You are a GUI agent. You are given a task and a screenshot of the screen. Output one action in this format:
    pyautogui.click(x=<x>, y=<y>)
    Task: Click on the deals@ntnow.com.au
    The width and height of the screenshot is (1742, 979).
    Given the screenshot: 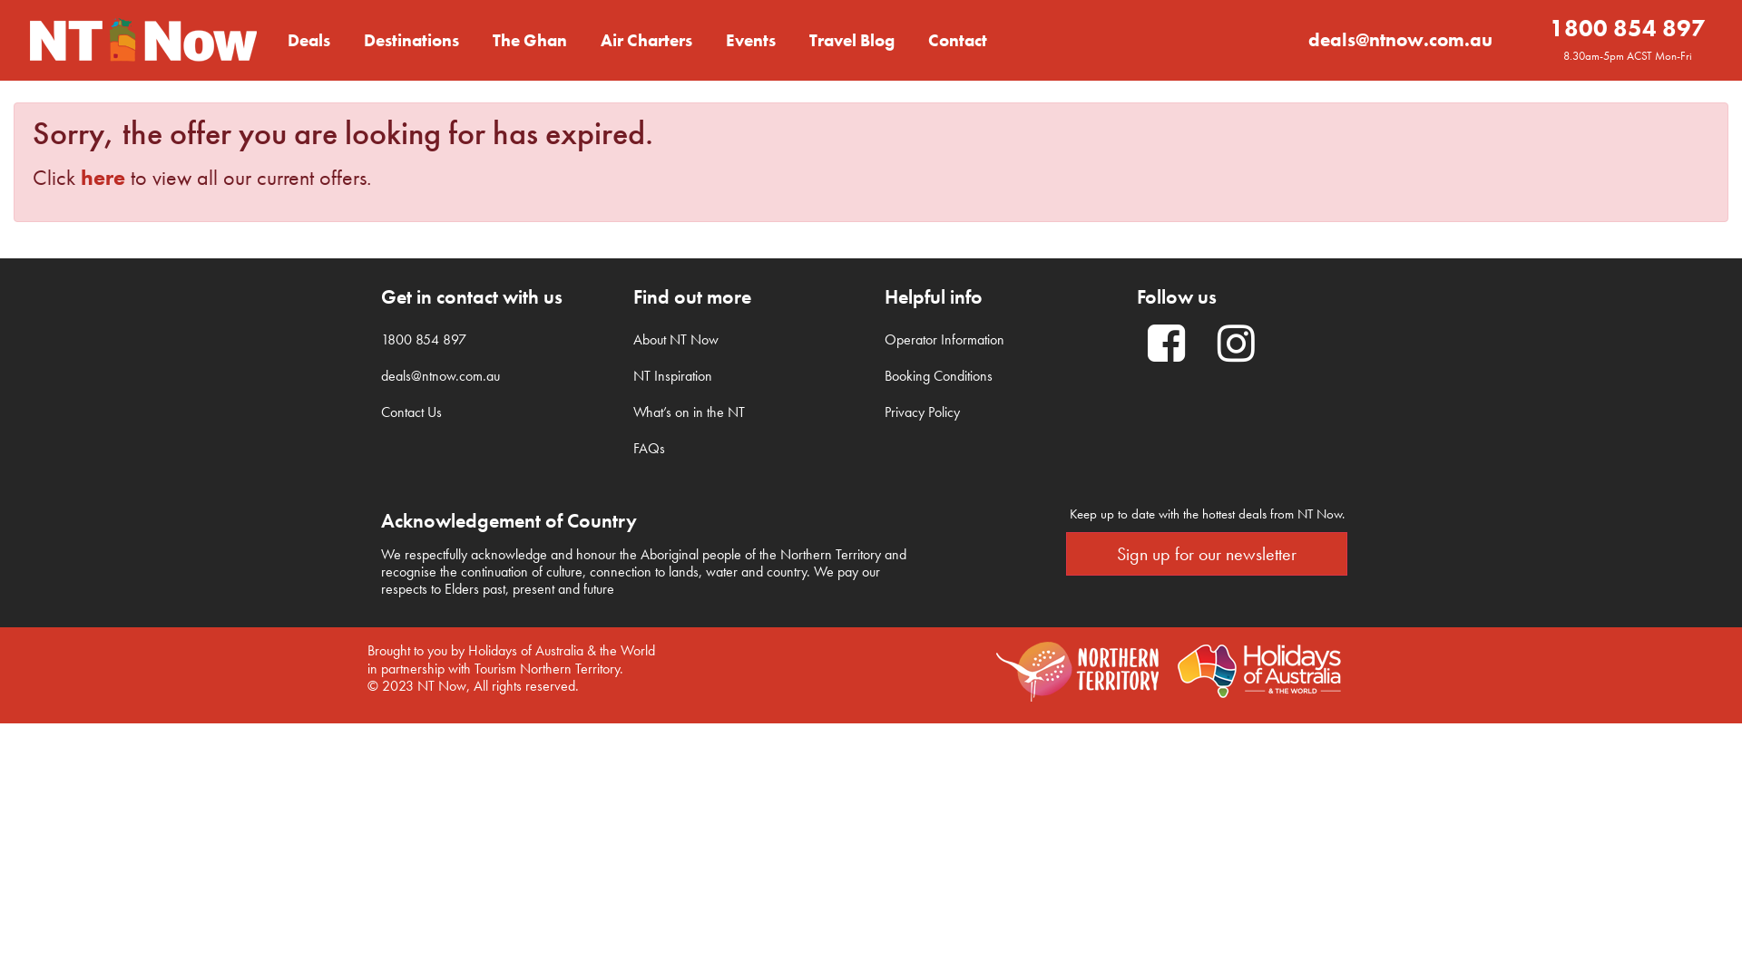 What is the action you would take?
    pyautogui.click(x=1401, y=40)
    